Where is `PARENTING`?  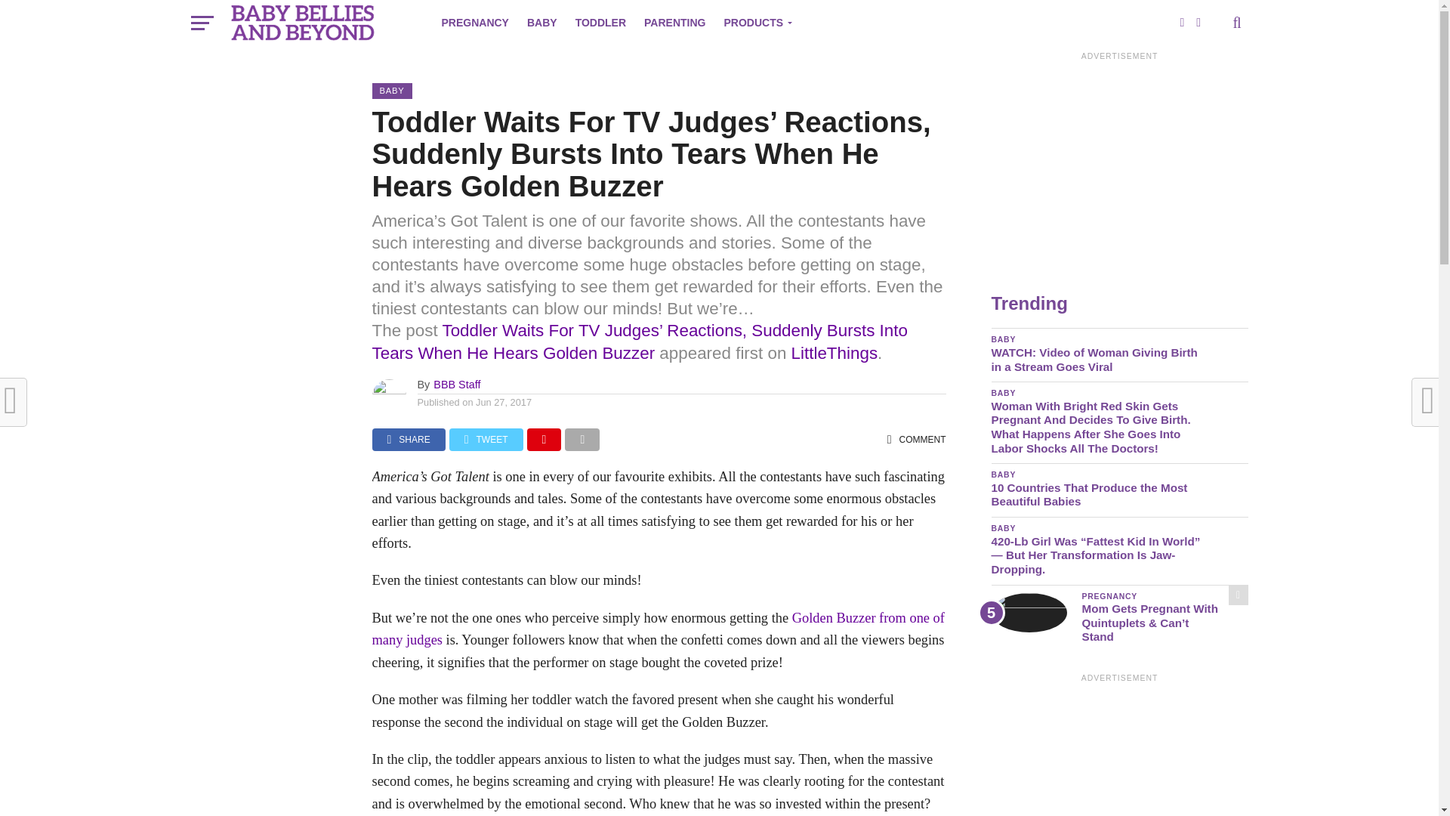 PARENTING is located at coordinates (674, 23).